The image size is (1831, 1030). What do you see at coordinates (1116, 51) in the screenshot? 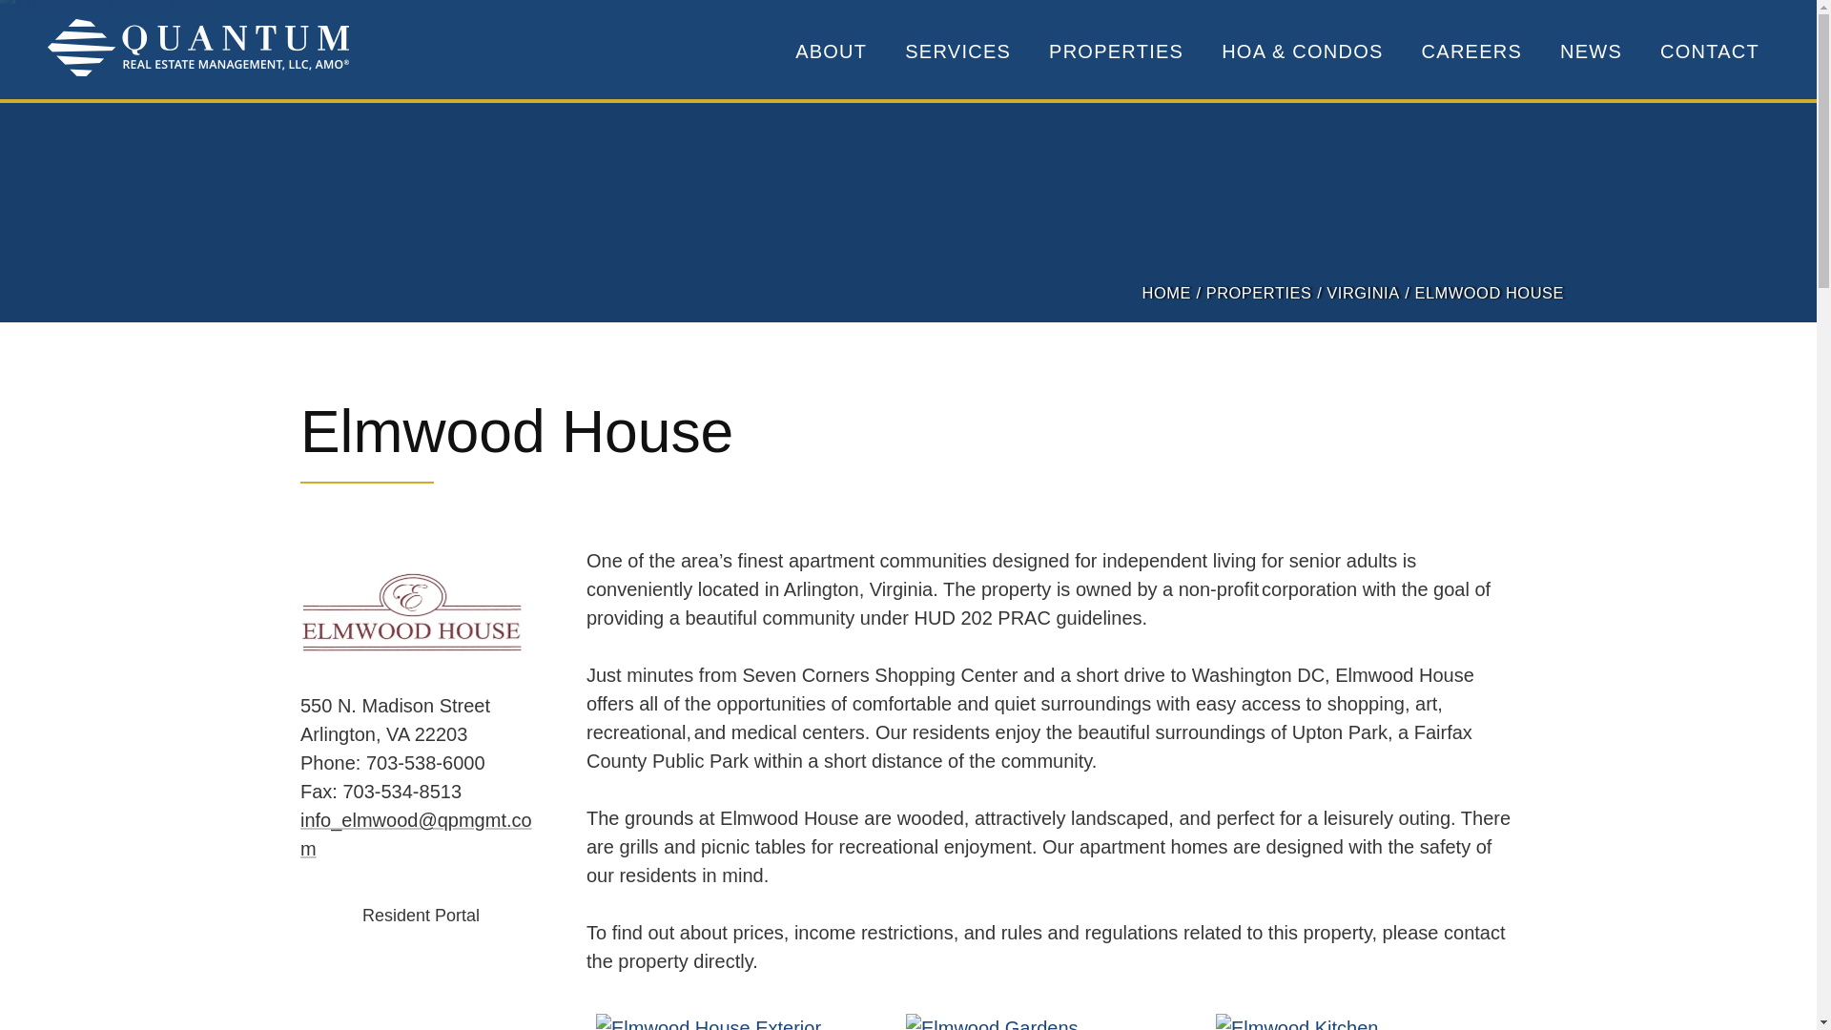
I see `PROPERTIES` at bounding box center [1116, 51].